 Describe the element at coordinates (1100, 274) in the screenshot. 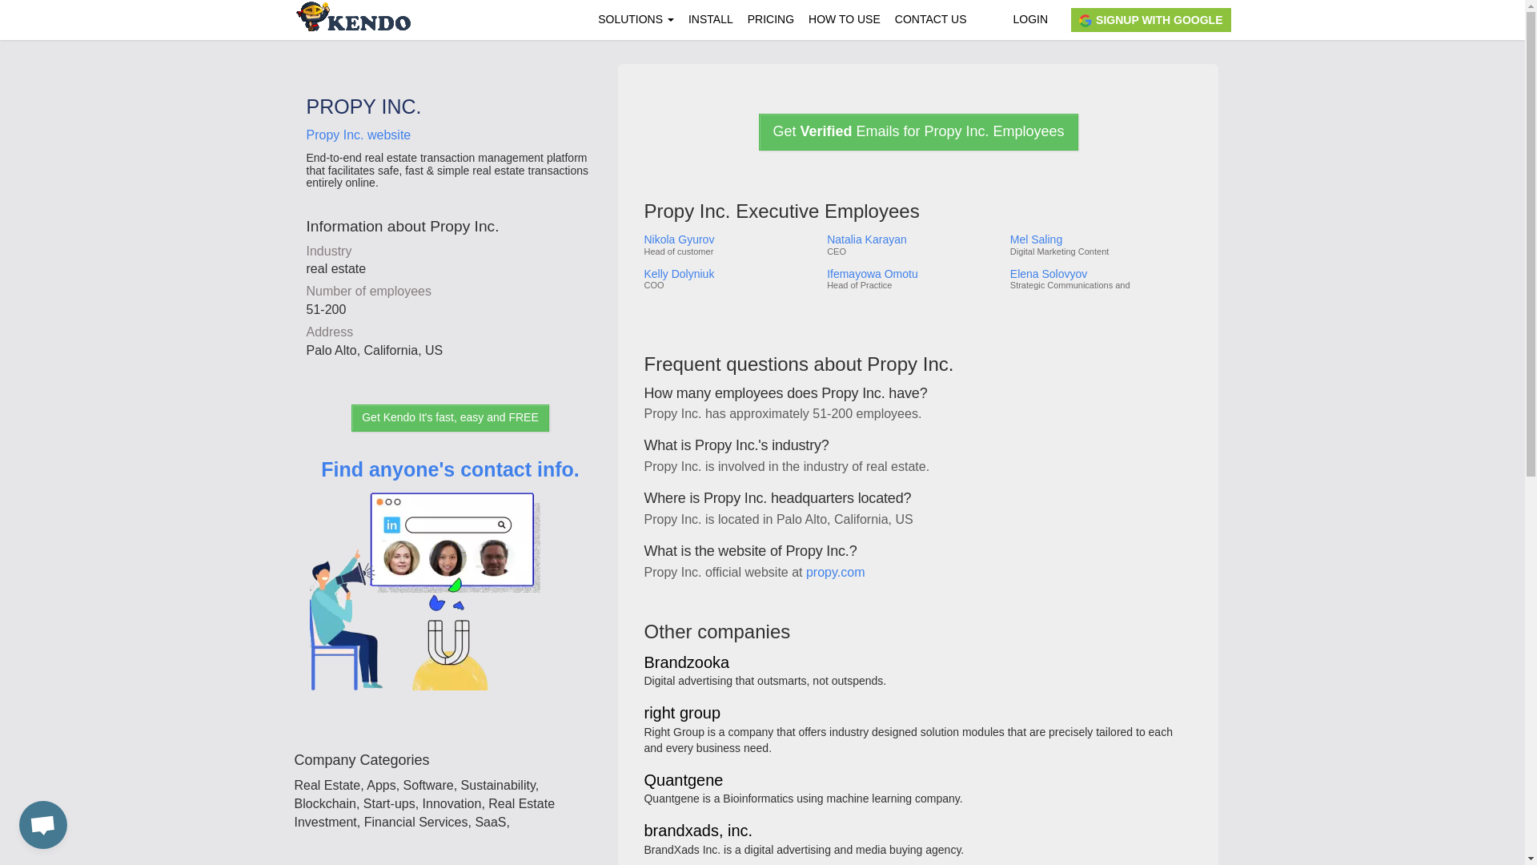

I see `Elena Solovyov` at that location.